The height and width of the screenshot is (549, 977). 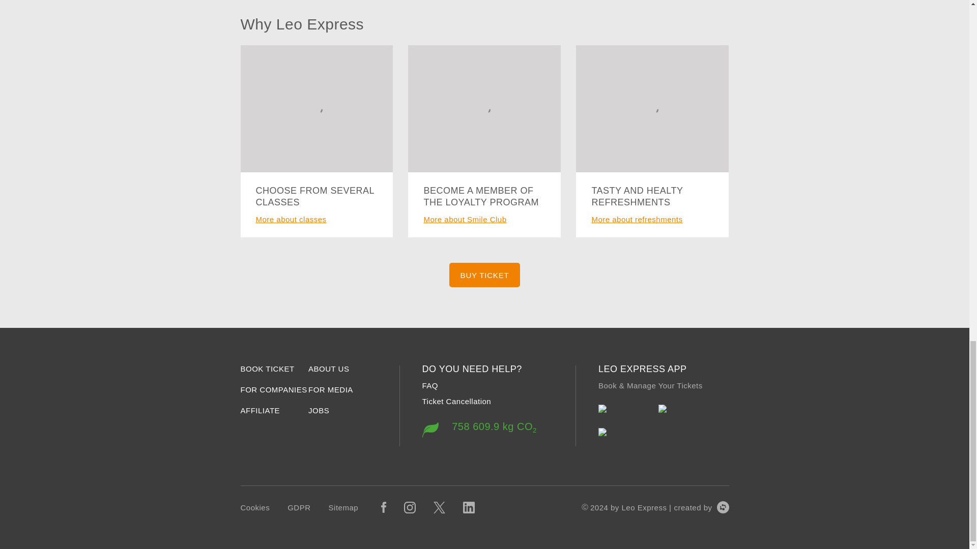 I want to click on BOOK TICKET, so click(x=329, y=368).